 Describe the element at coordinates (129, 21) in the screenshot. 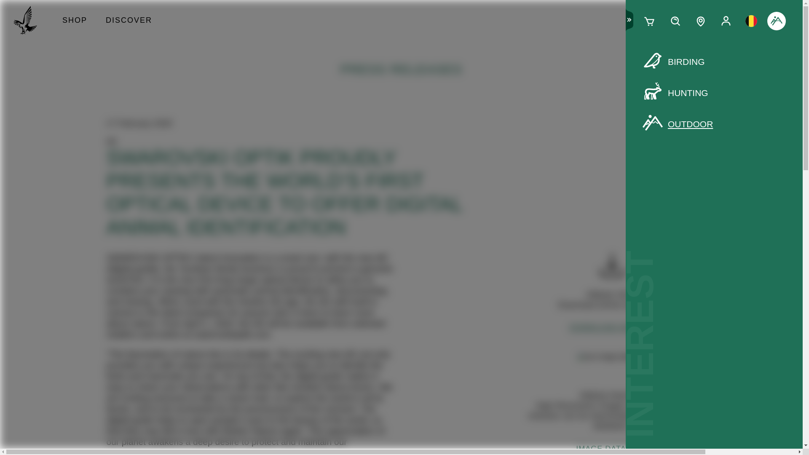

I see `Discover` at that location.